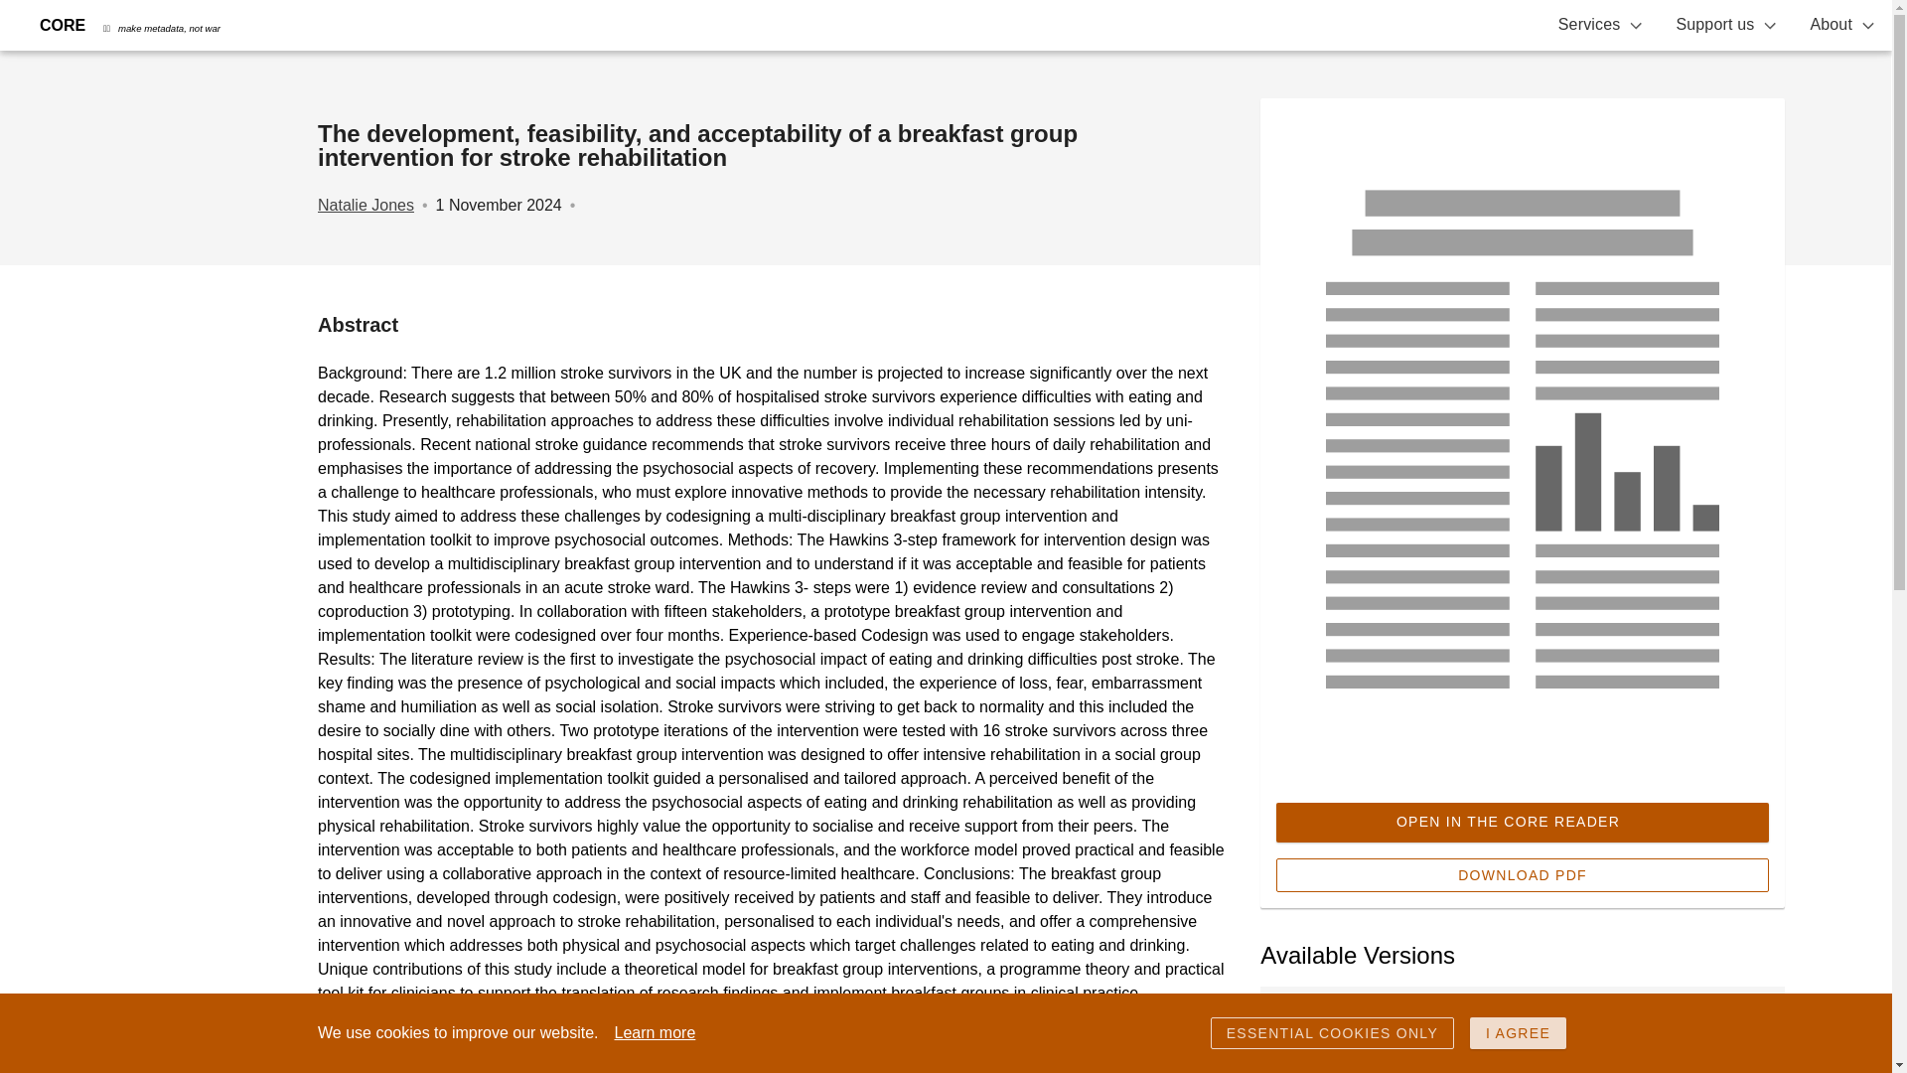  I want to click on Go to the repository landing page, so click(1413, 1055).